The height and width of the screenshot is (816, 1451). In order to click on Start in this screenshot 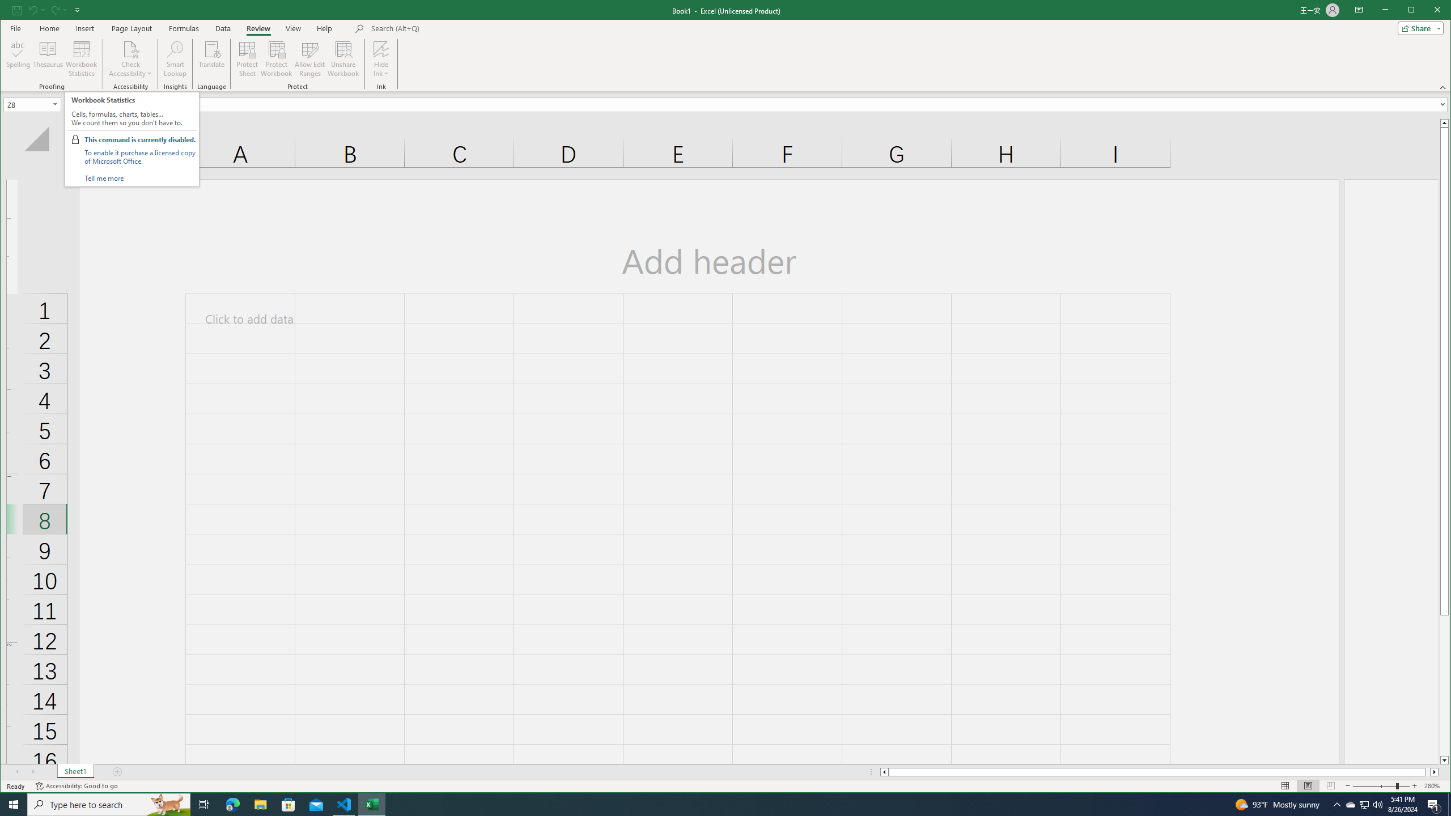, I will do `click(14, 805)`.